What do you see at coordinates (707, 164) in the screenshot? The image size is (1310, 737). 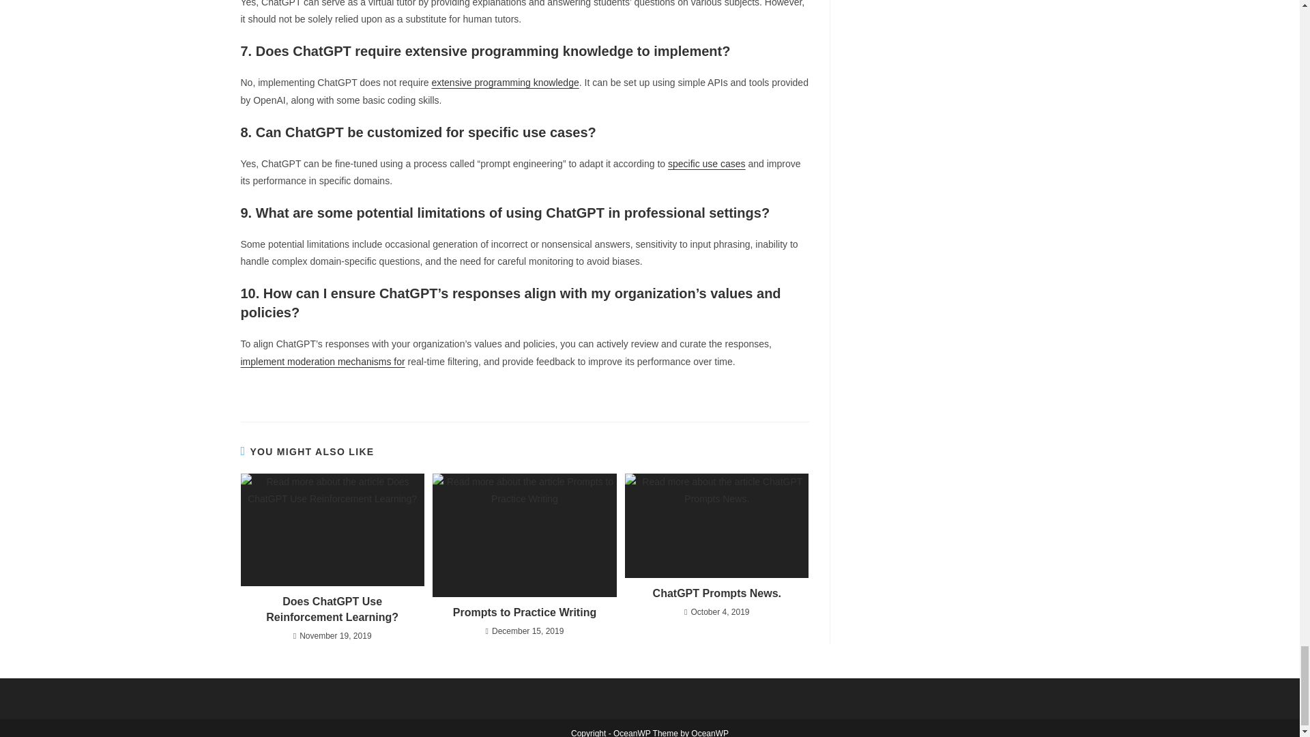 I see `specific use cases` at bounding box center [707, 164].